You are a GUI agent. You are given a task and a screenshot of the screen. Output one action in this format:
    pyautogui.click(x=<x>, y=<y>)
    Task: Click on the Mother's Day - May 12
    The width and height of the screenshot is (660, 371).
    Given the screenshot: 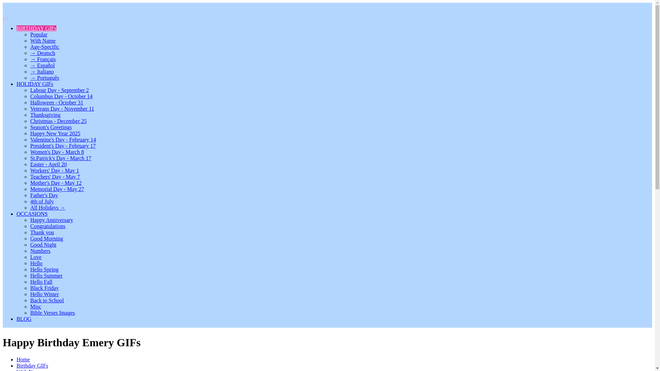 What is the action you would take?
    pyautogui.click(x=56, y=183)
    